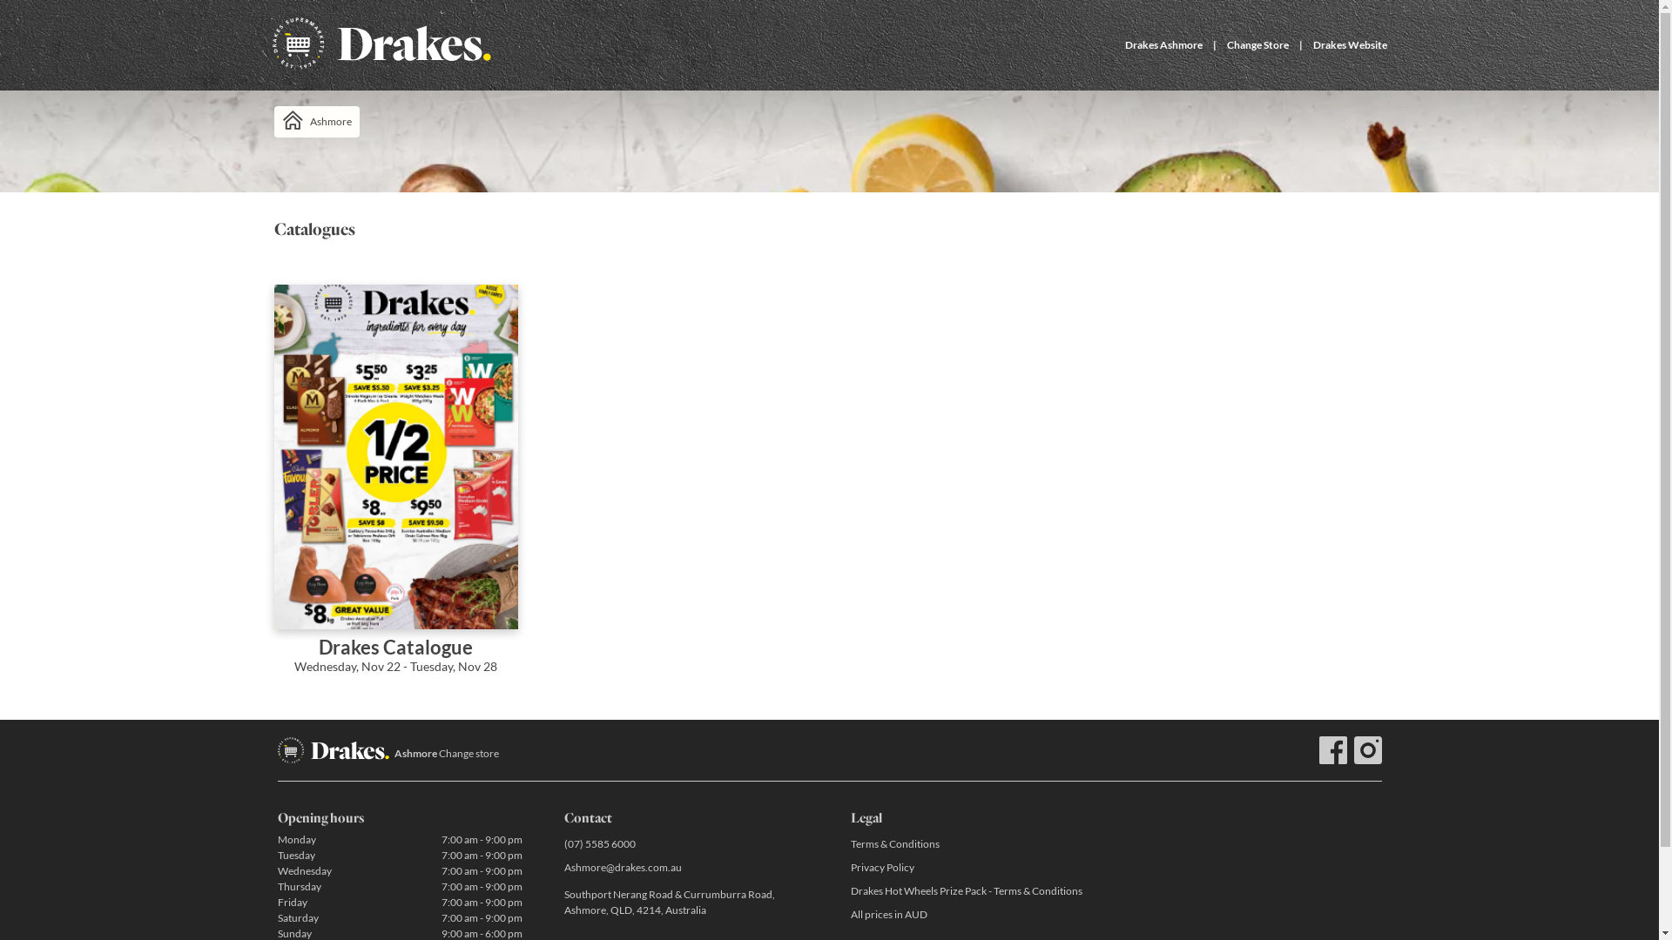 The width and height of the screenshot is (1672, 940). What do you see at coordinates (395, 492) in the screenshot?
I see `Drakes Catalogue
Wednesday, Nov 22 - Tuesday, Nov 28` at bounding box center [395, 492].